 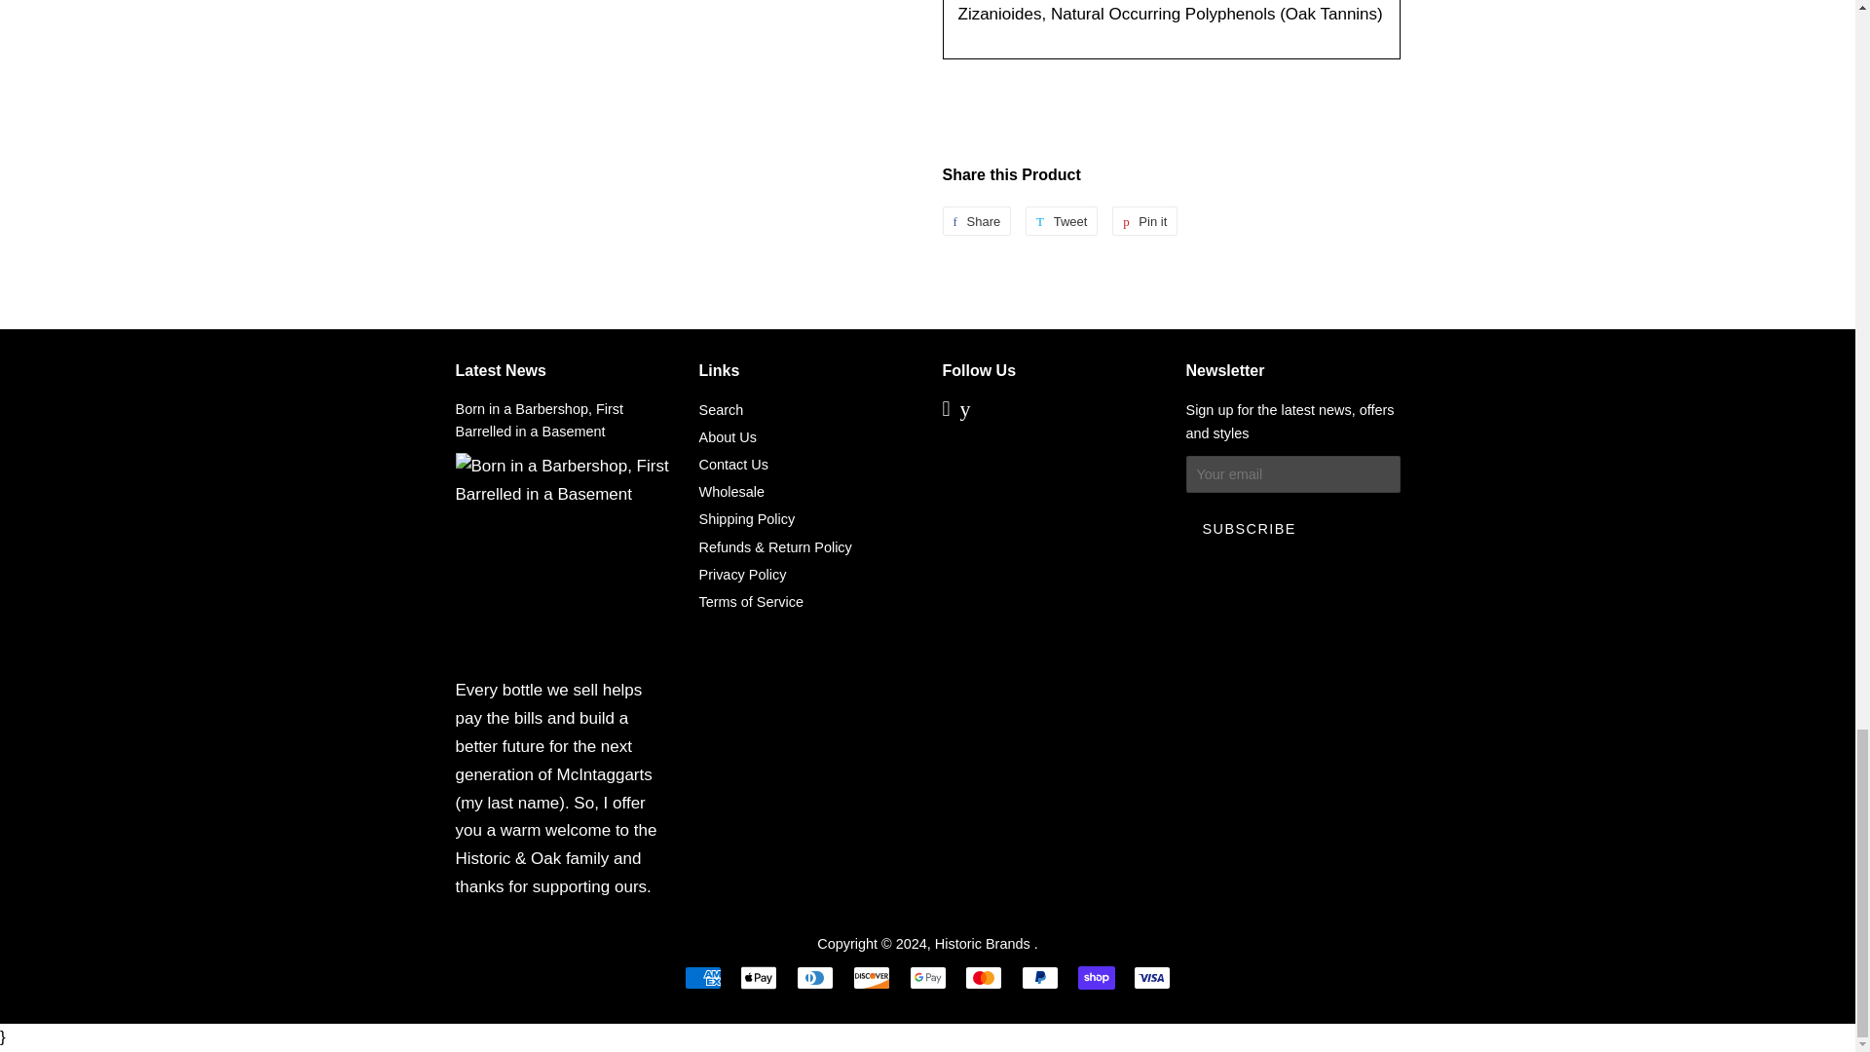 What do you see at coordinates (814, 978) in the screenshot?
I see `Diners Club` at bounding box center [814, 978].